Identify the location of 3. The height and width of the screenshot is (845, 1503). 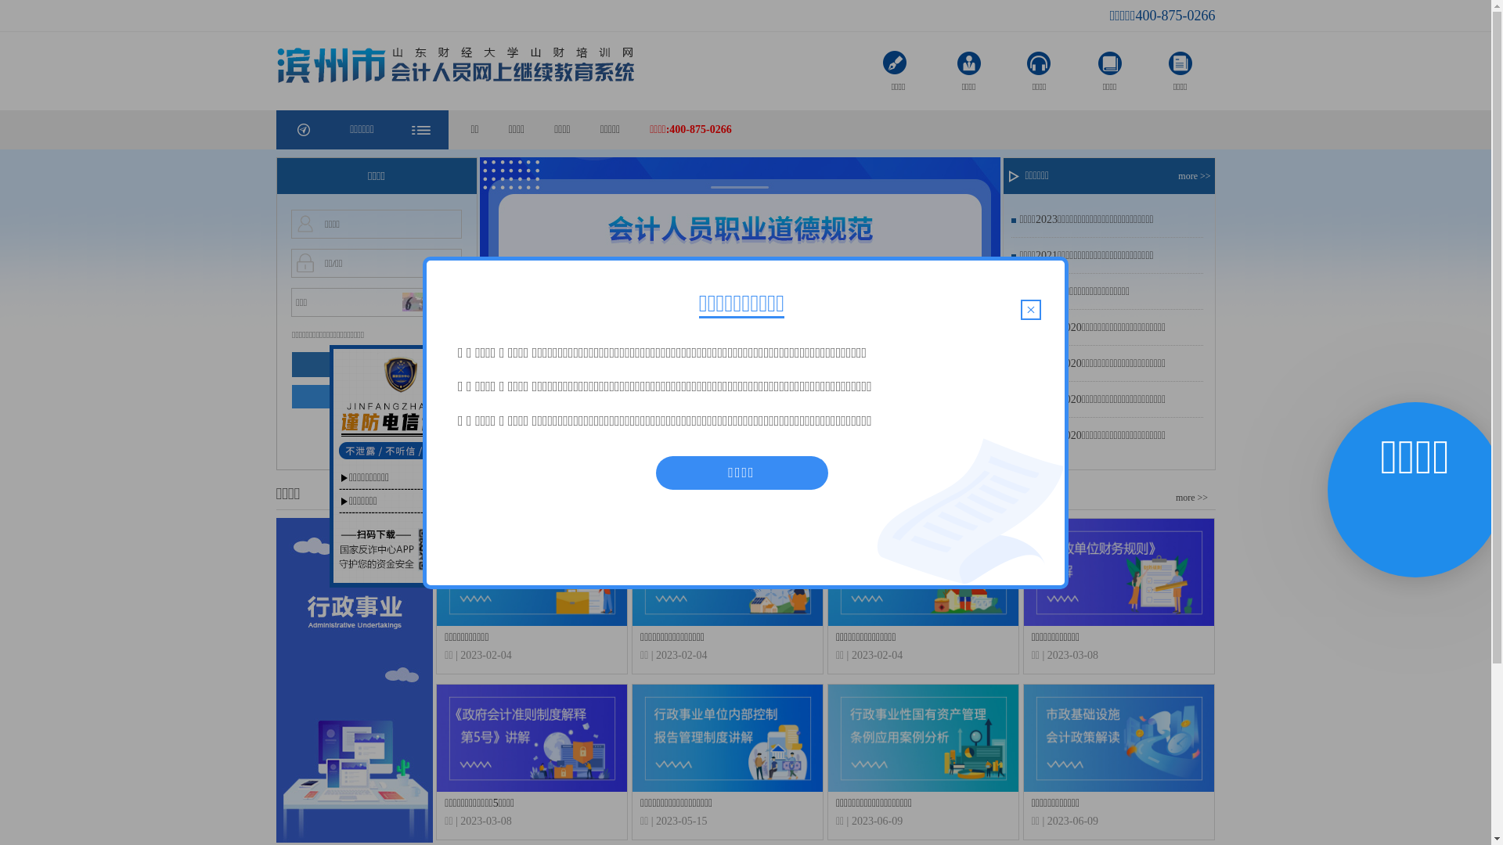
(760, 452).